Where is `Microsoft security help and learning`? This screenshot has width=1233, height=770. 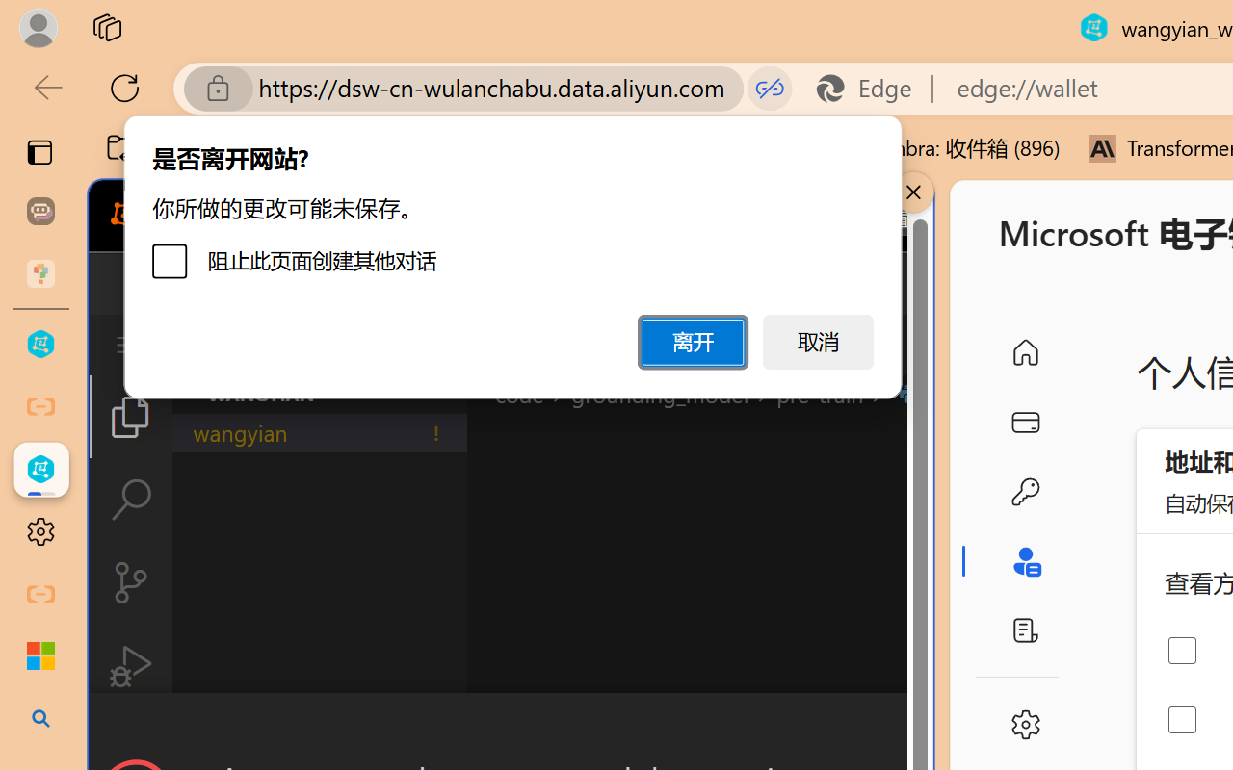
Microsoft security help and learning is located at coordinates (40, 656).